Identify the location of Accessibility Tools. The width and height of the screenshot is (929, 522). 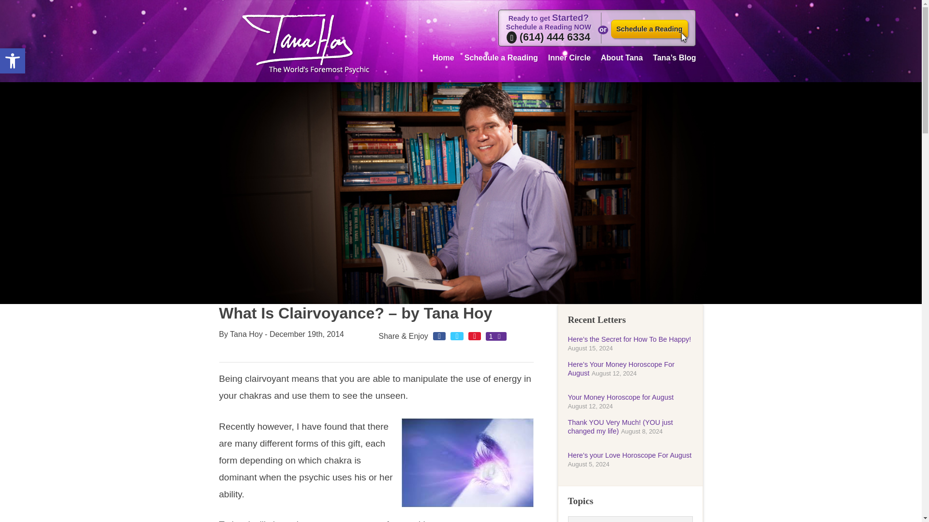
(13, 61).